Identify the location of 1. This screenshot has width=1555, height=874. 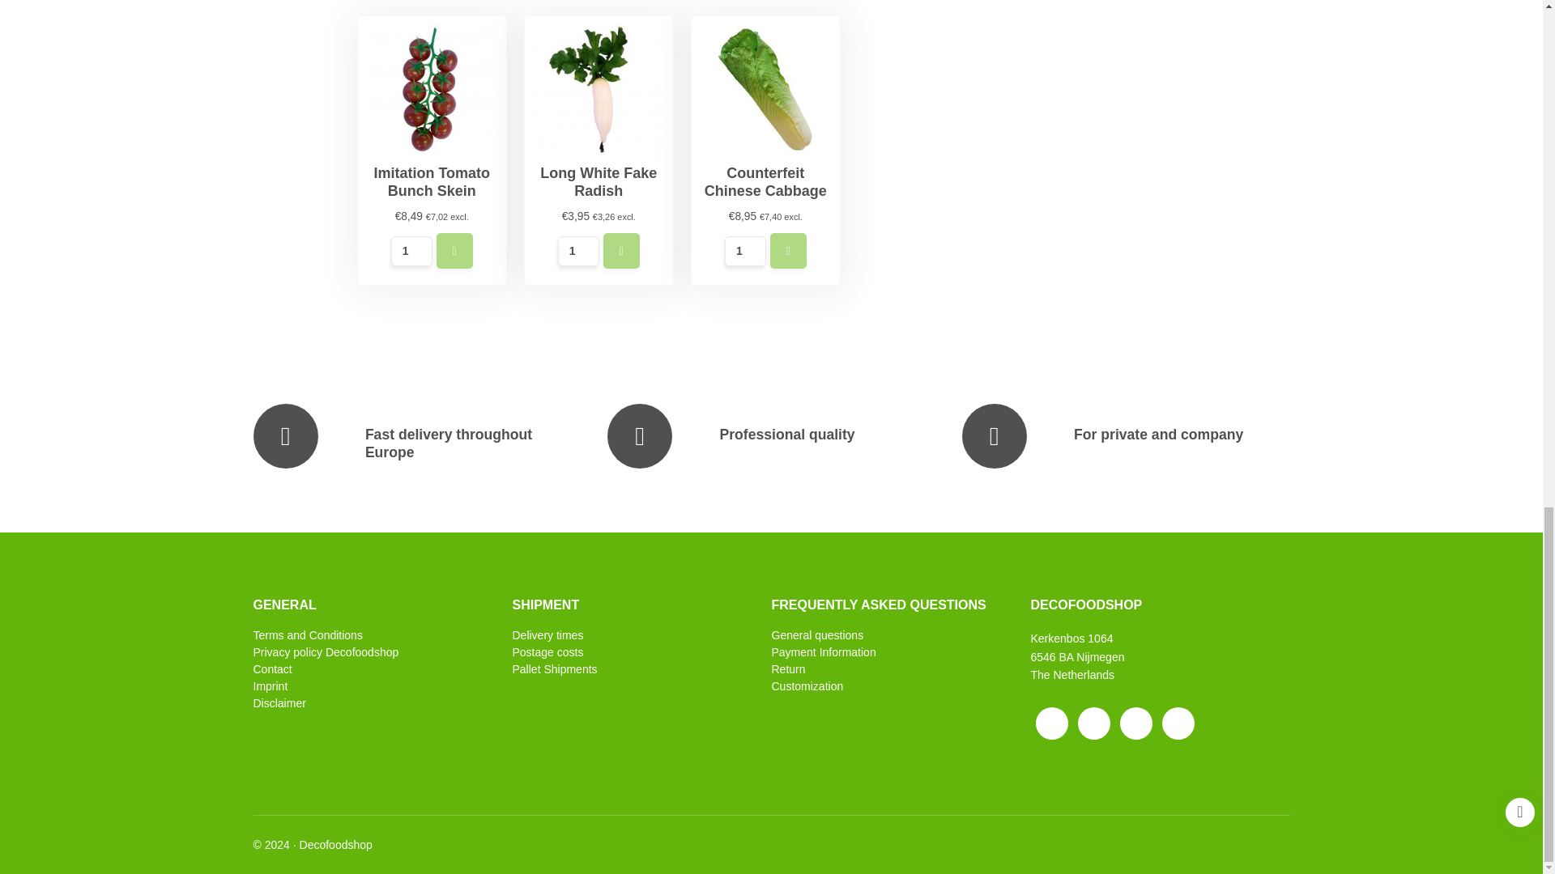
(411, 251).